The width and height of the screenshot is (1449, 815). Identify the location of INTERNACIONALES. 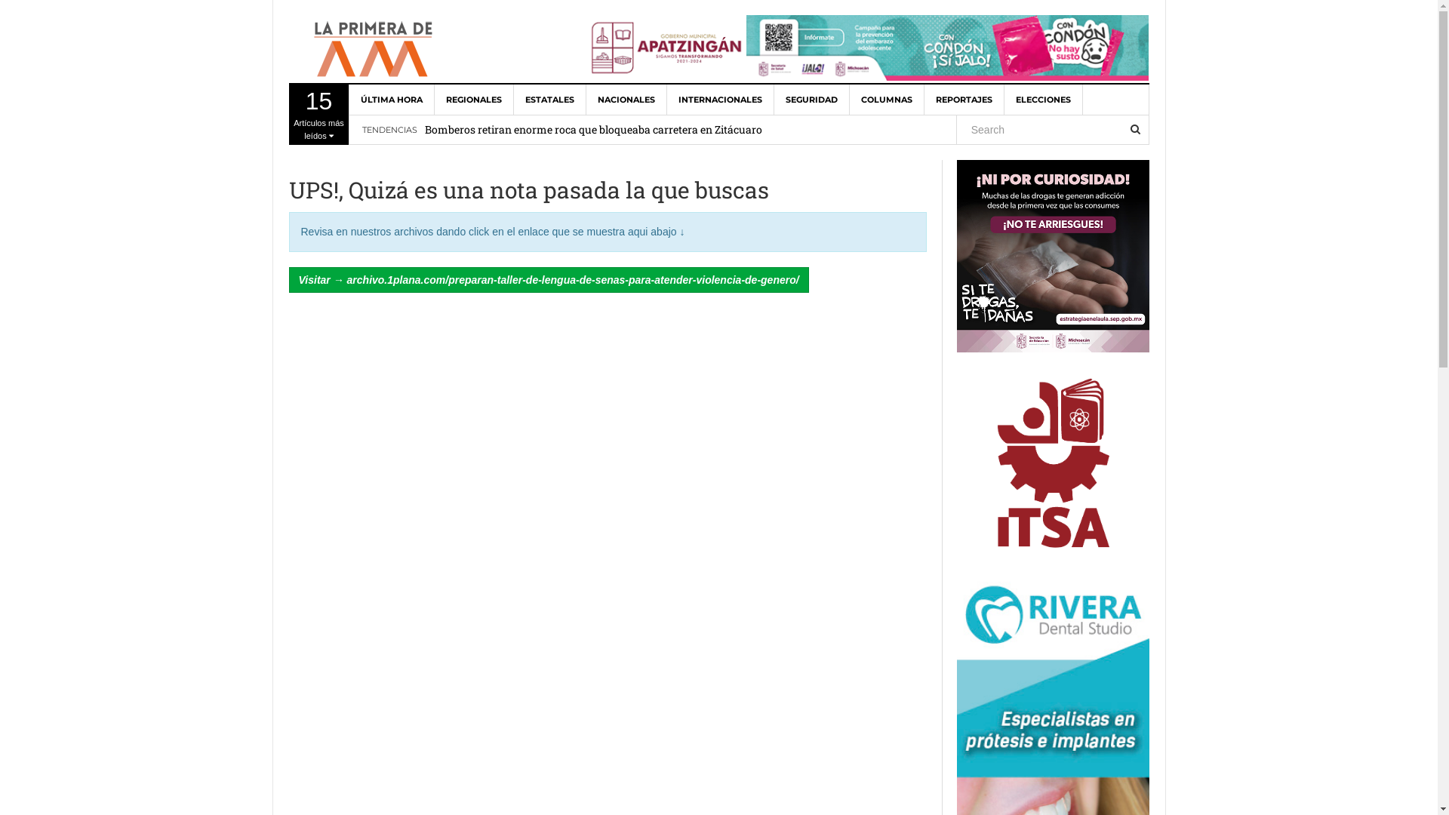
(721, 100).